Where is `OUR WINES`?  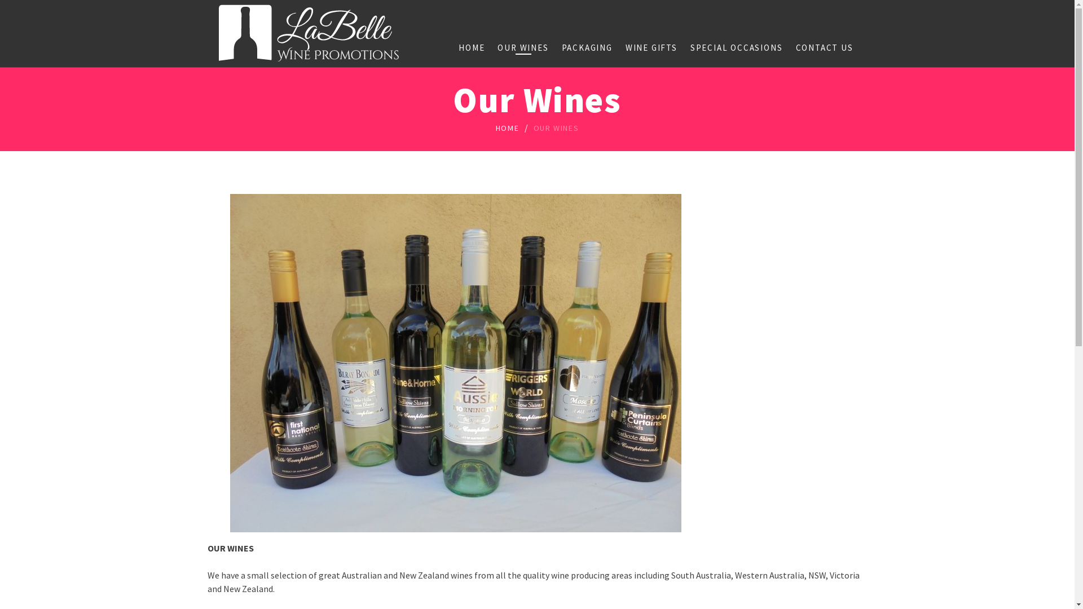 OUR WINES is located at coordinates (523, 48).